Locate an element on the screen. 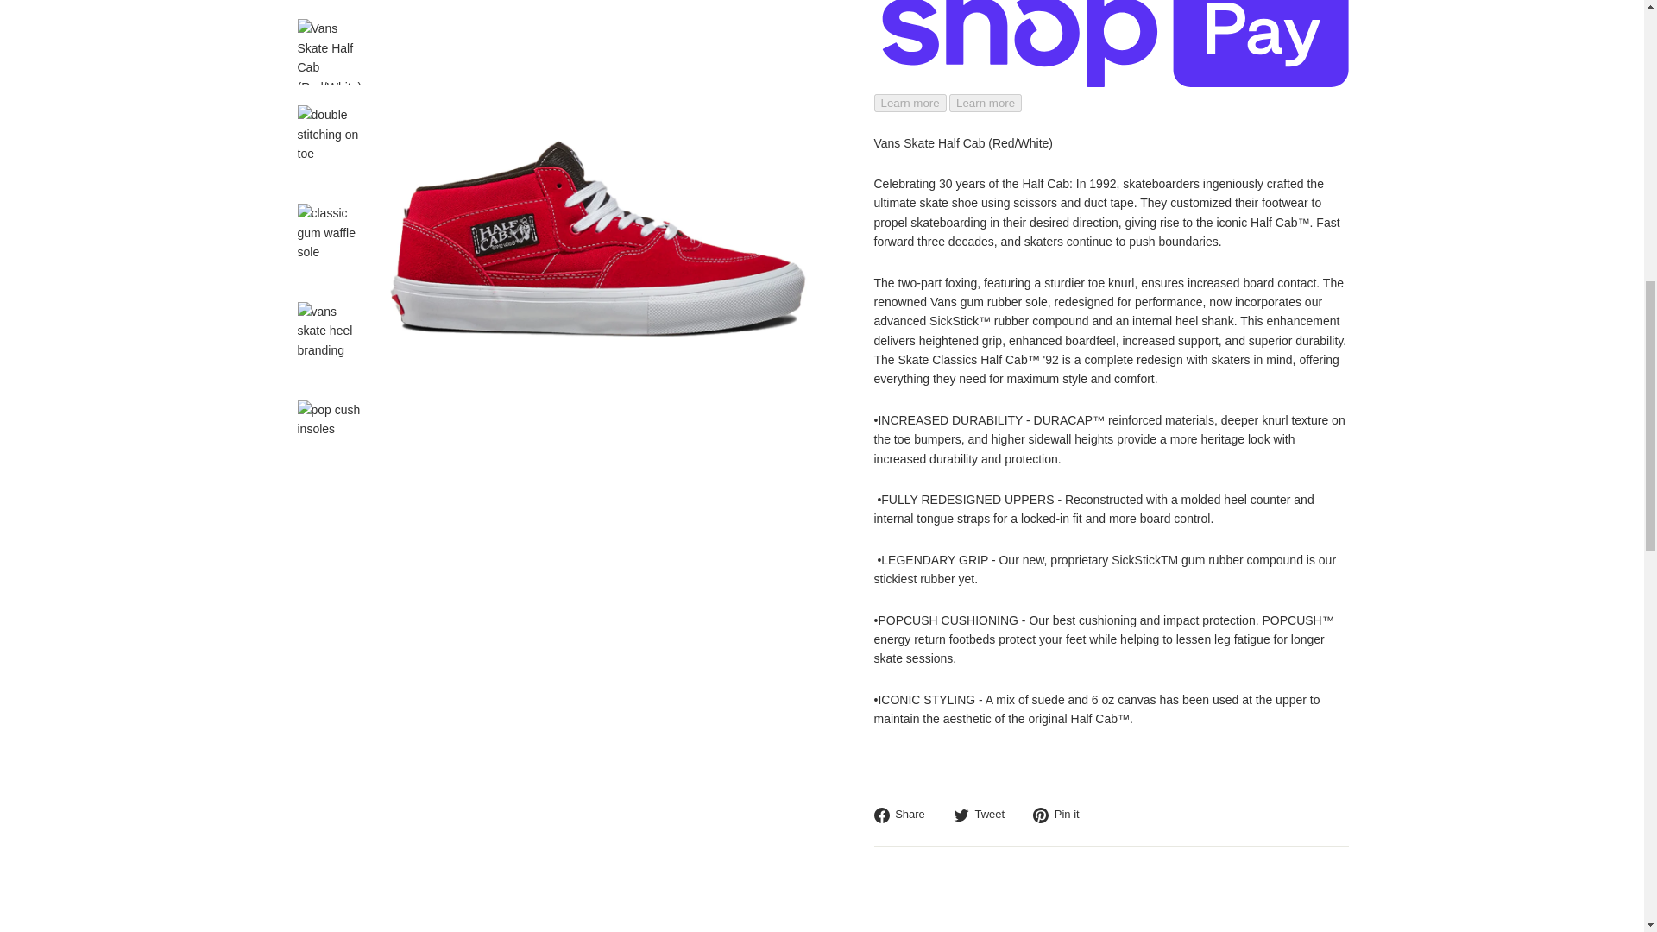 The width and height of the screenshot is (1657, 932). twitter is located at coordinates (961, 815).